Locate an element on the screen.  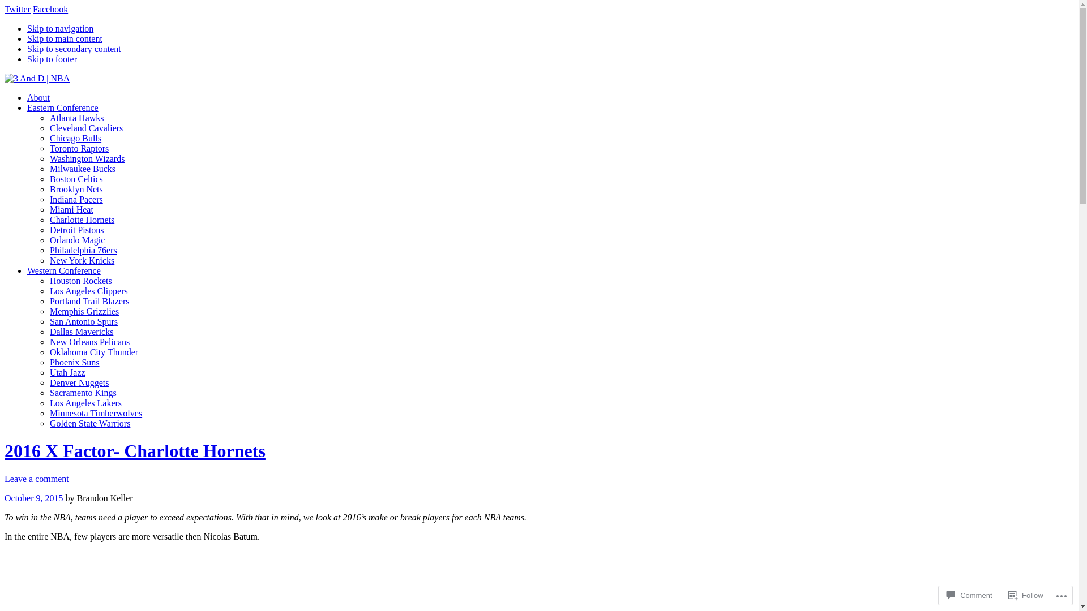
Chicago Bulls is located at coordinates (76, 138).